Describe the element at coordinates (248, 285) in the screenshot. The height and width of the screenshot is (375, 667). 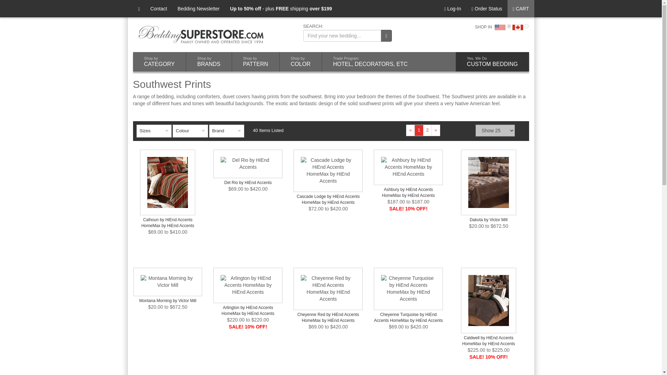
I see `Arlington by HiEnd Accents HomeMax by HiEnd Accents` at that location.